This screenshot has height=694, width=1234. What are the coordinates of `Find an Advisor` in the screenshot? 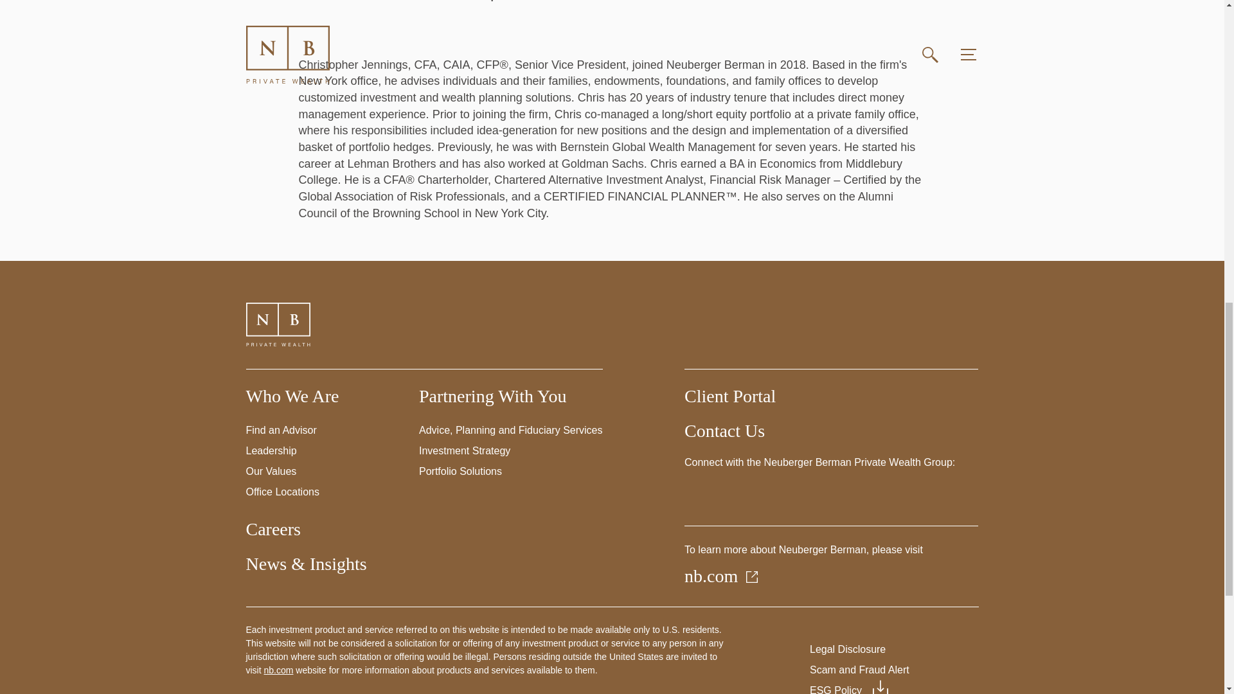 It's located at (280, 430).